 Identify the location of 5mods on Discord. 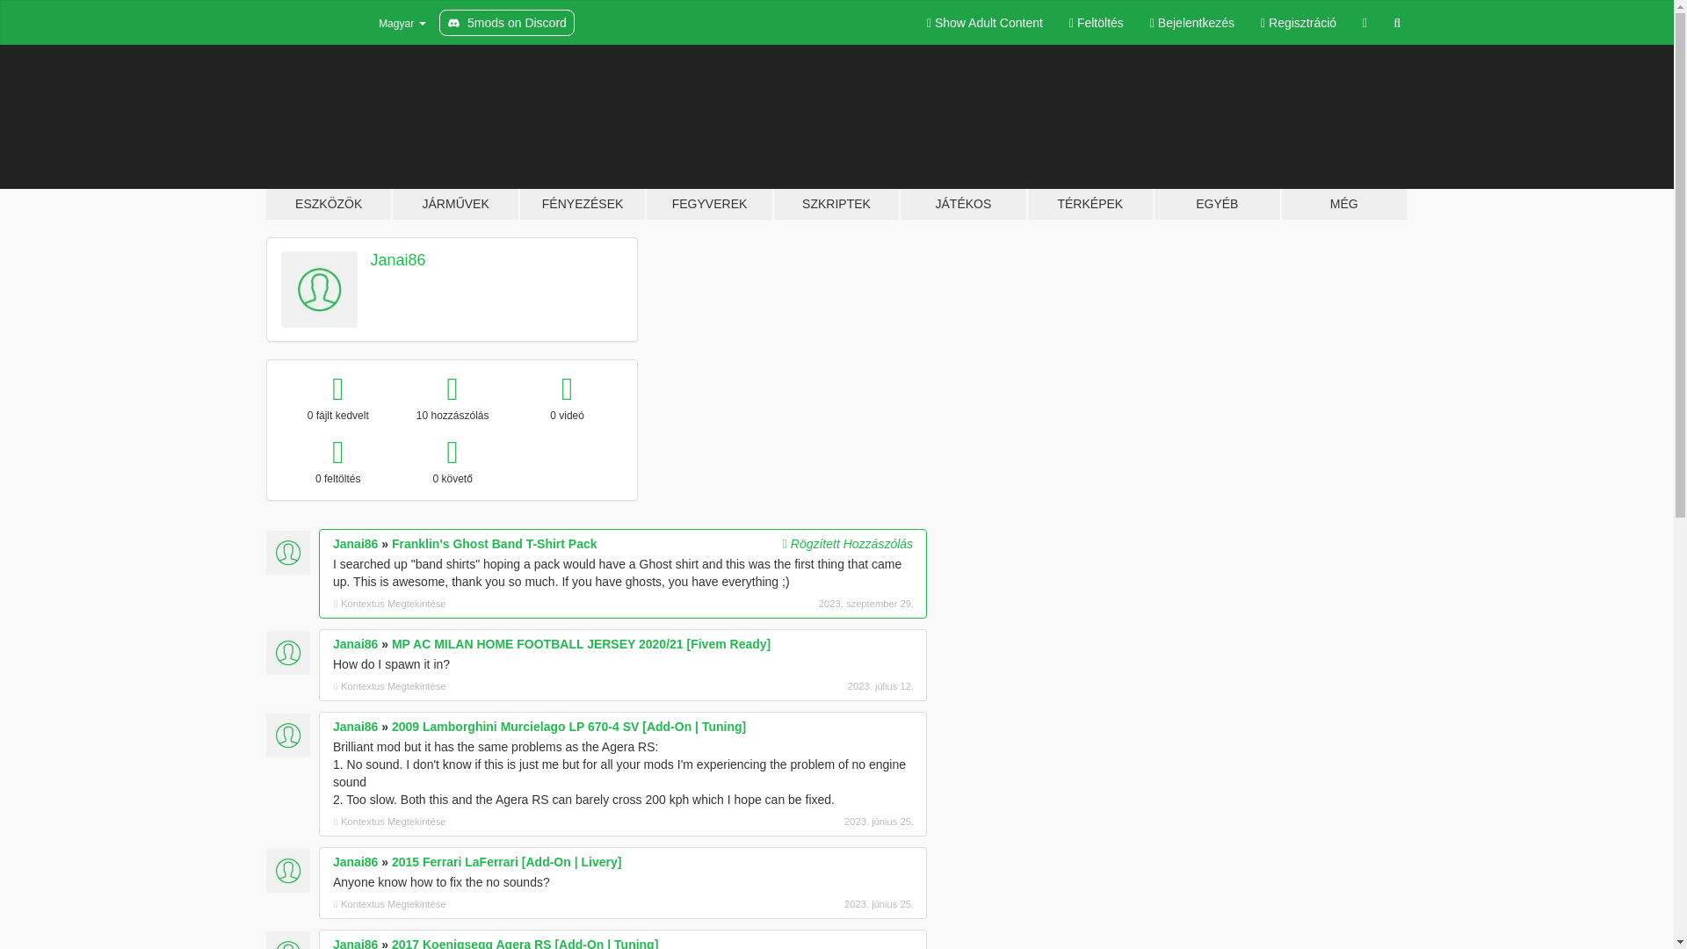
(506, 23).